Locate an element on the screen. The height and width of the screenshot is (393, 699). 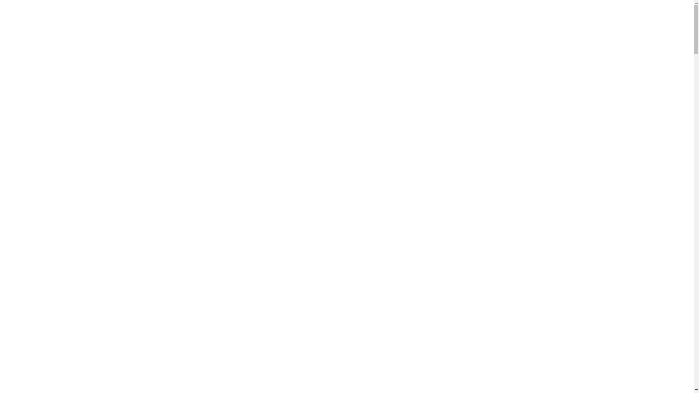
ABOUT OUR TAXI SERVICE is located at coordinates (302, 15).